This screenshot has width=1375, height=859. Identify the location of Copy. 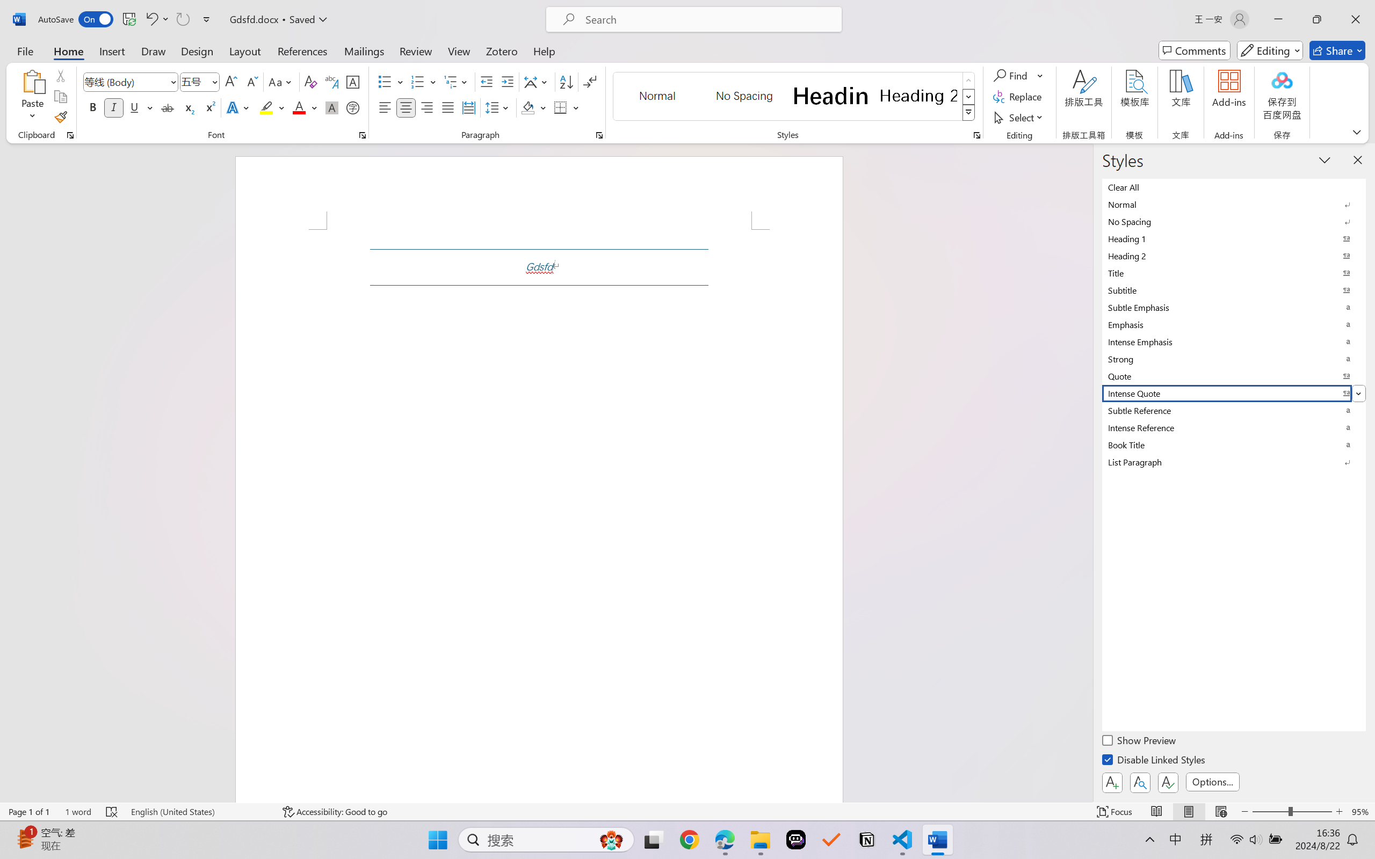
(60, 97).